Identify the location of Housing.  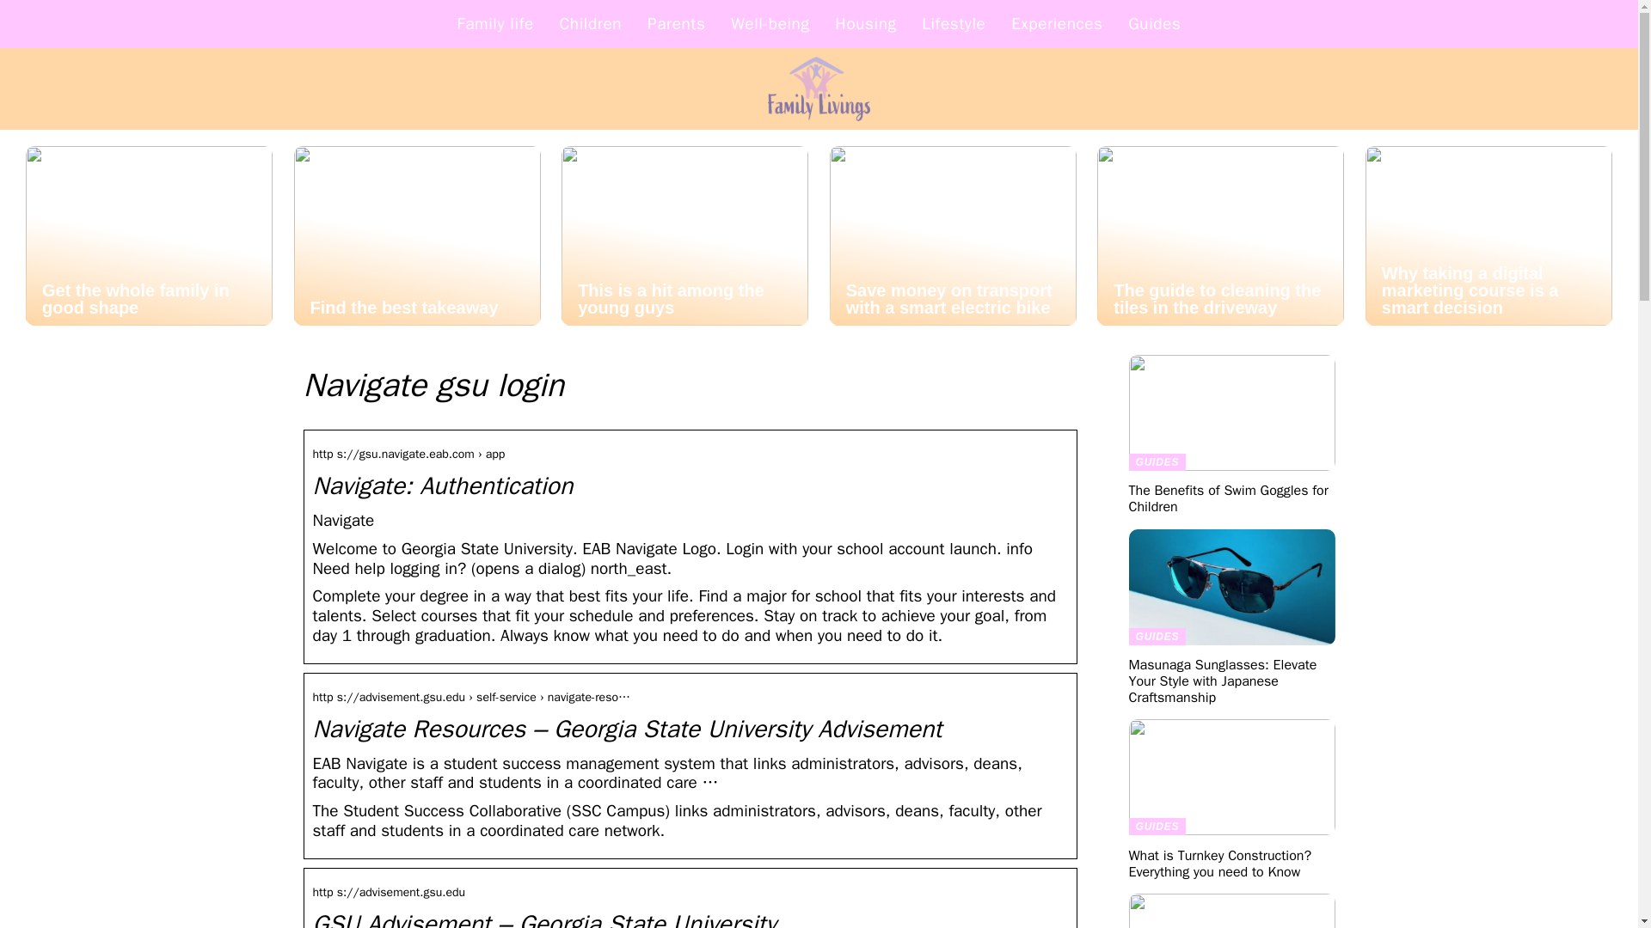
(865, 24).